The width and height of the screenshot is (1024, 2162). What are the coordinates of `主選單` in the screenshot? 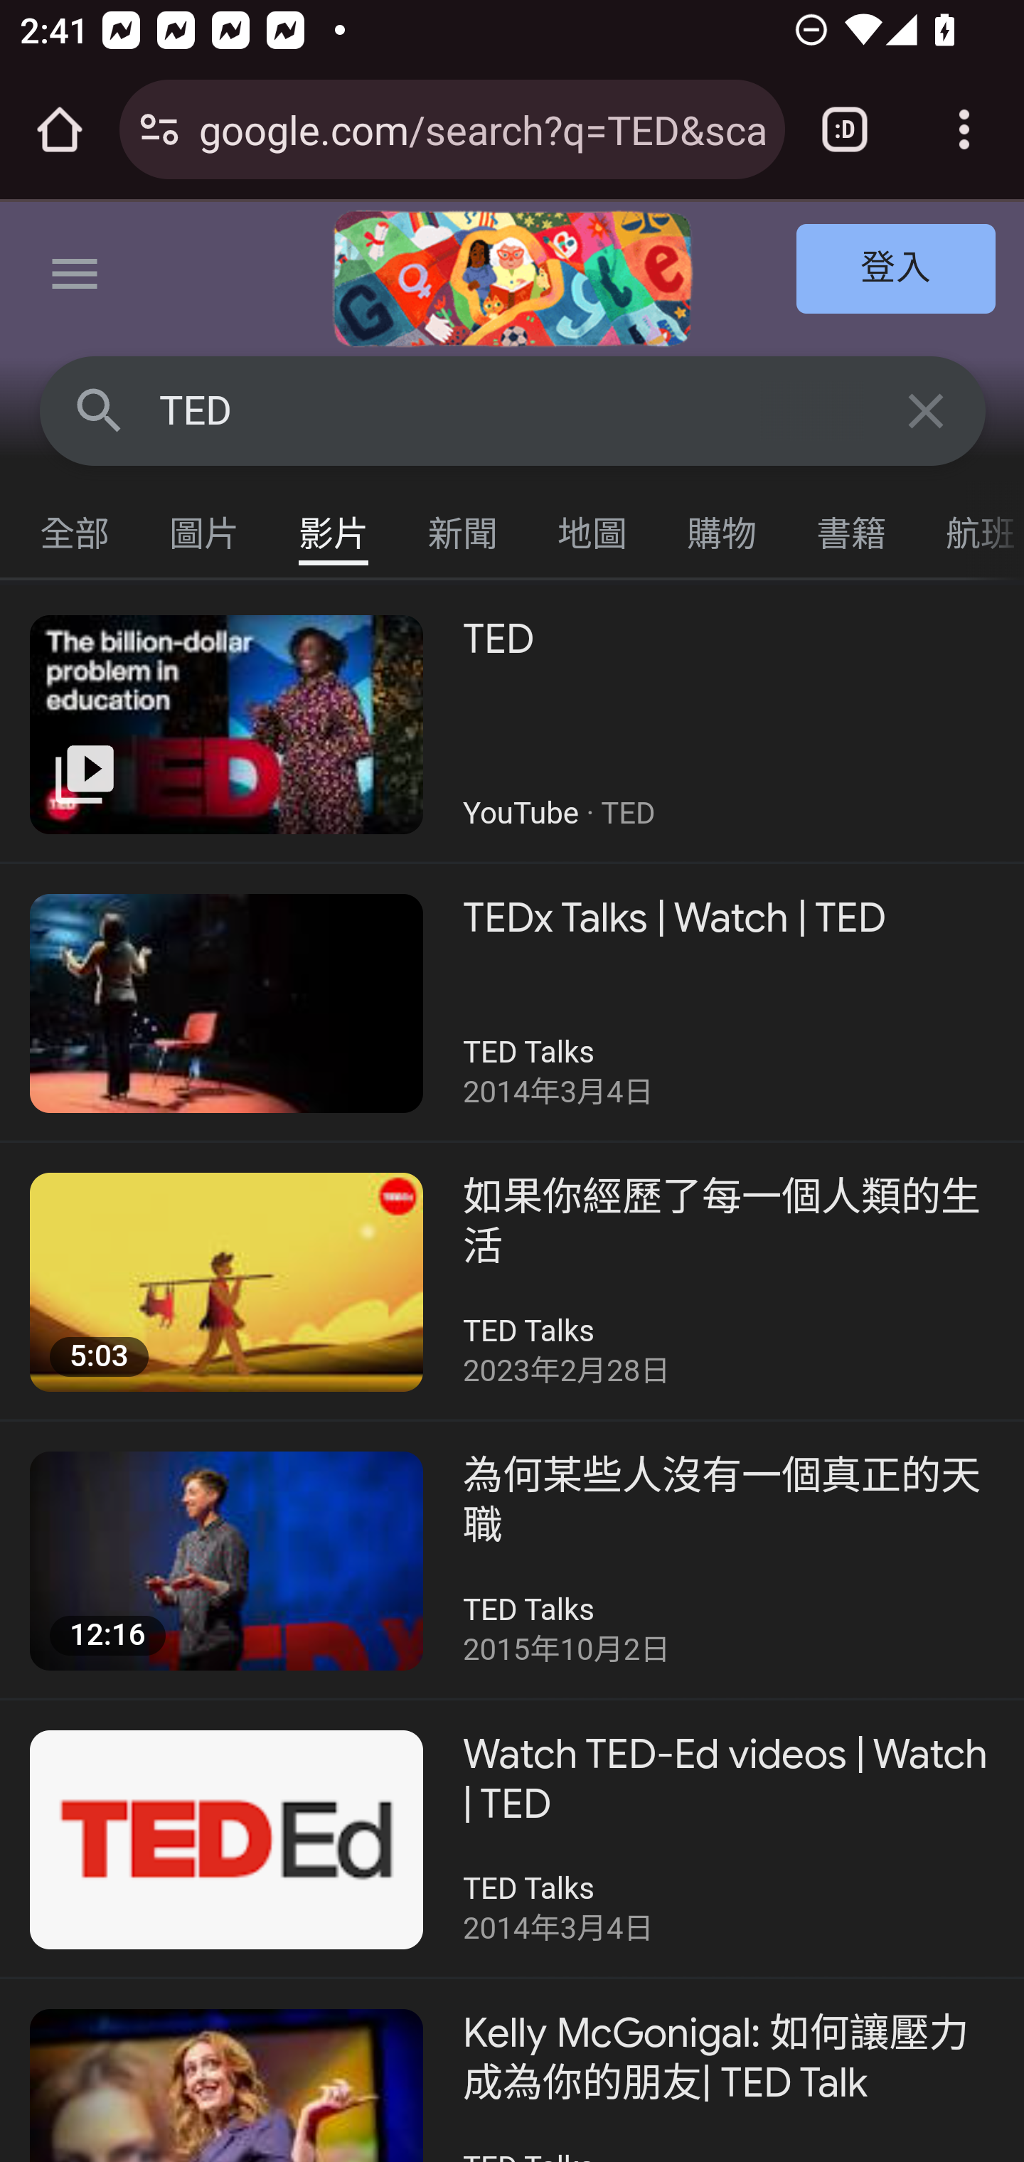 It's located at (75, 279).